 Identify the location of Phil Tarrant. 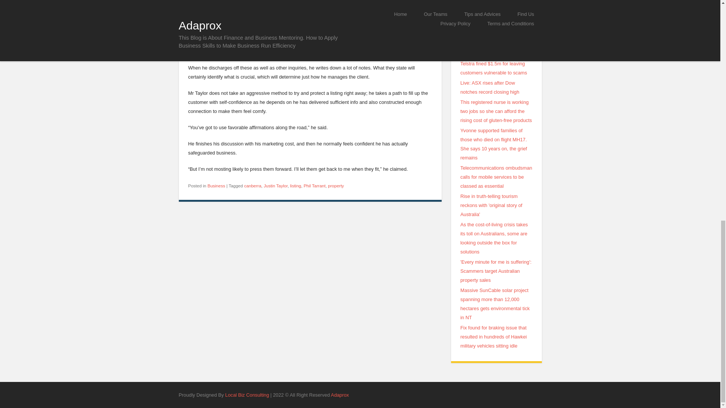
(314, 186).